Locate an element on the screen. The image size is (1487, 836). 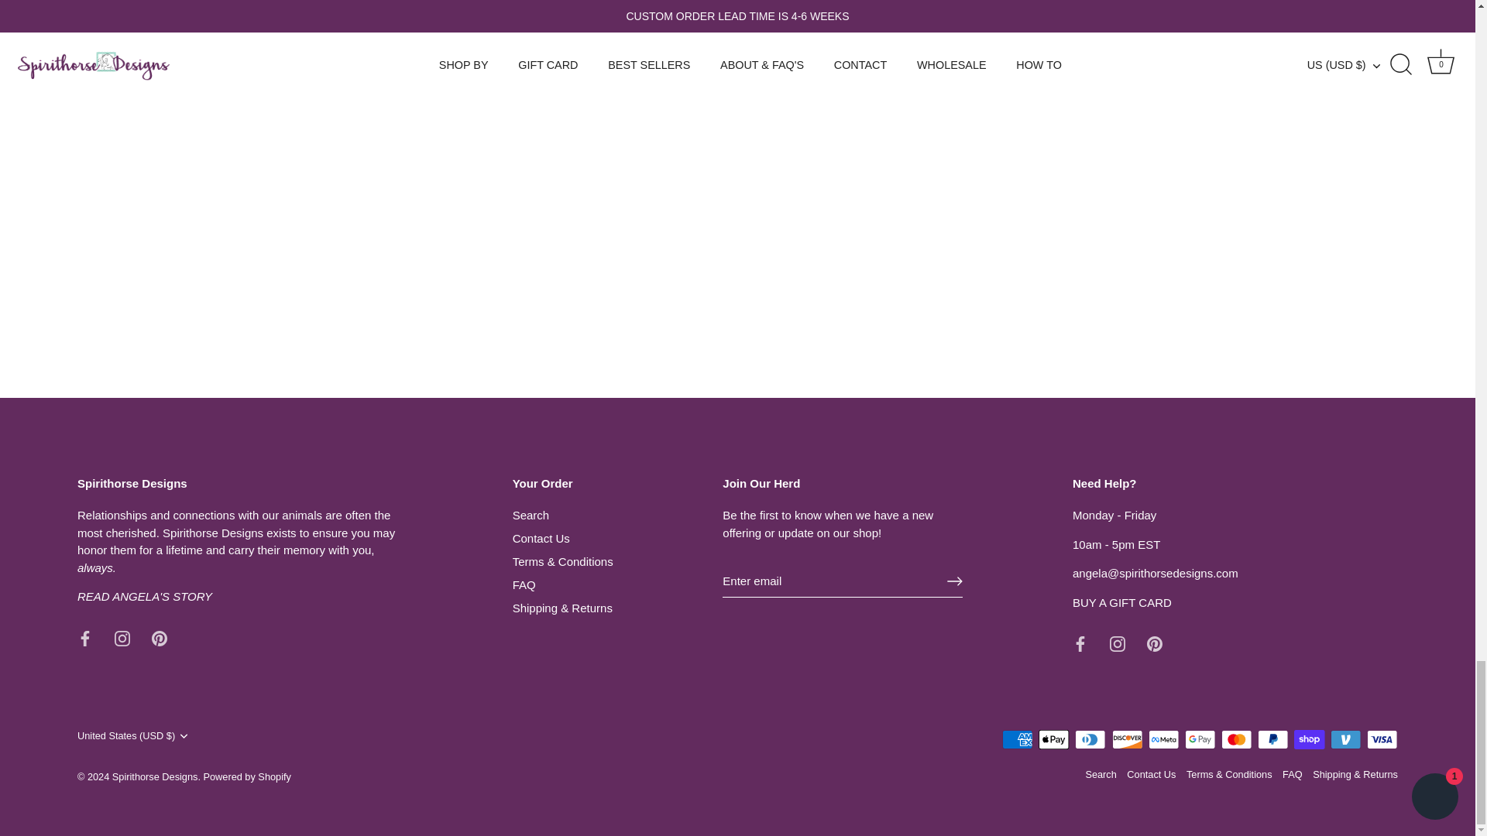
About Us is located at coordinates (144, 596).